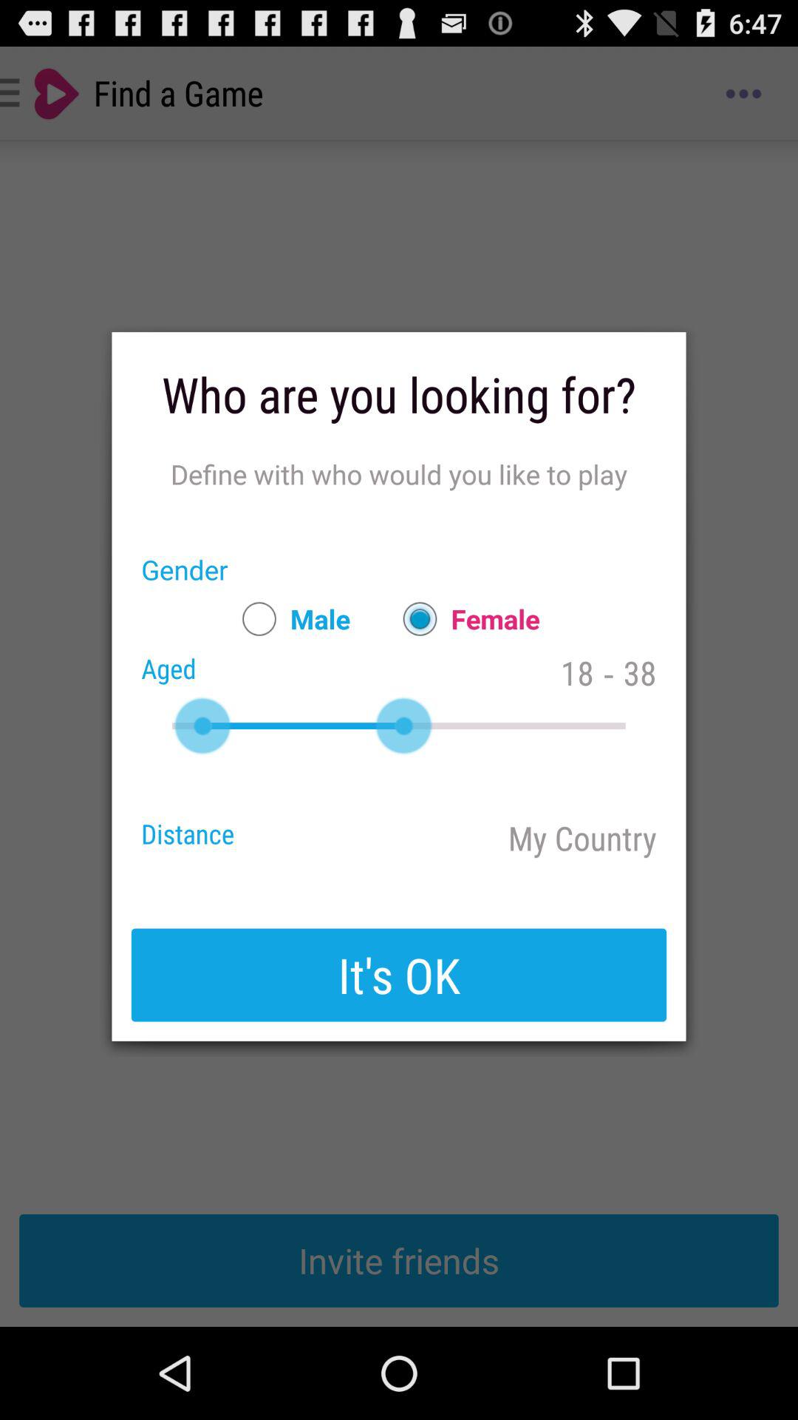 The image size is (798, 1420). I want to click on choose the item below the my country app, so click(399, 975).